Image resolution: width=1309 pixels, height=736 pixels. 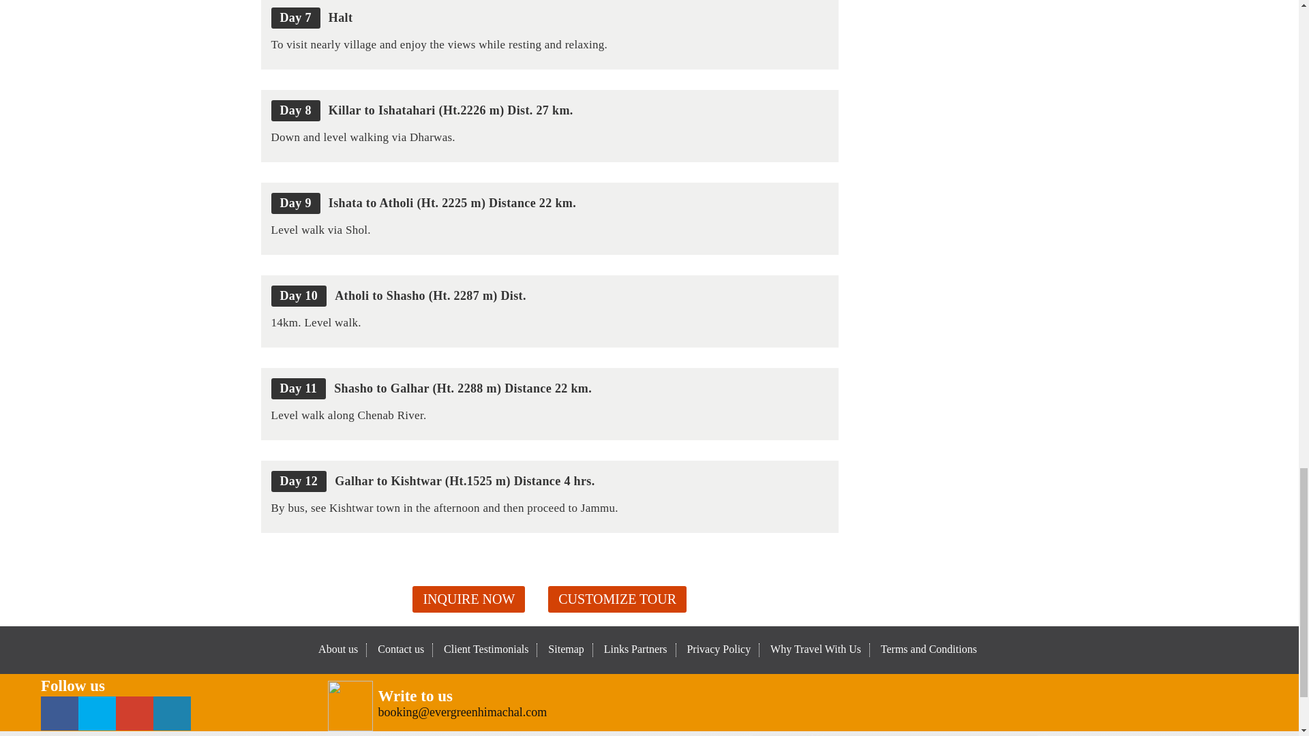 I want to click on Client Testimonials, so click(x=485, y=649).